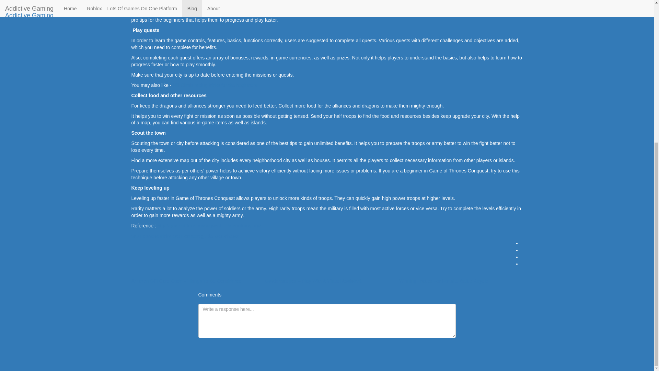 The width and height of the screenshot is (659, 371). I want to click on GOT contest tricks, so click(151, 236).